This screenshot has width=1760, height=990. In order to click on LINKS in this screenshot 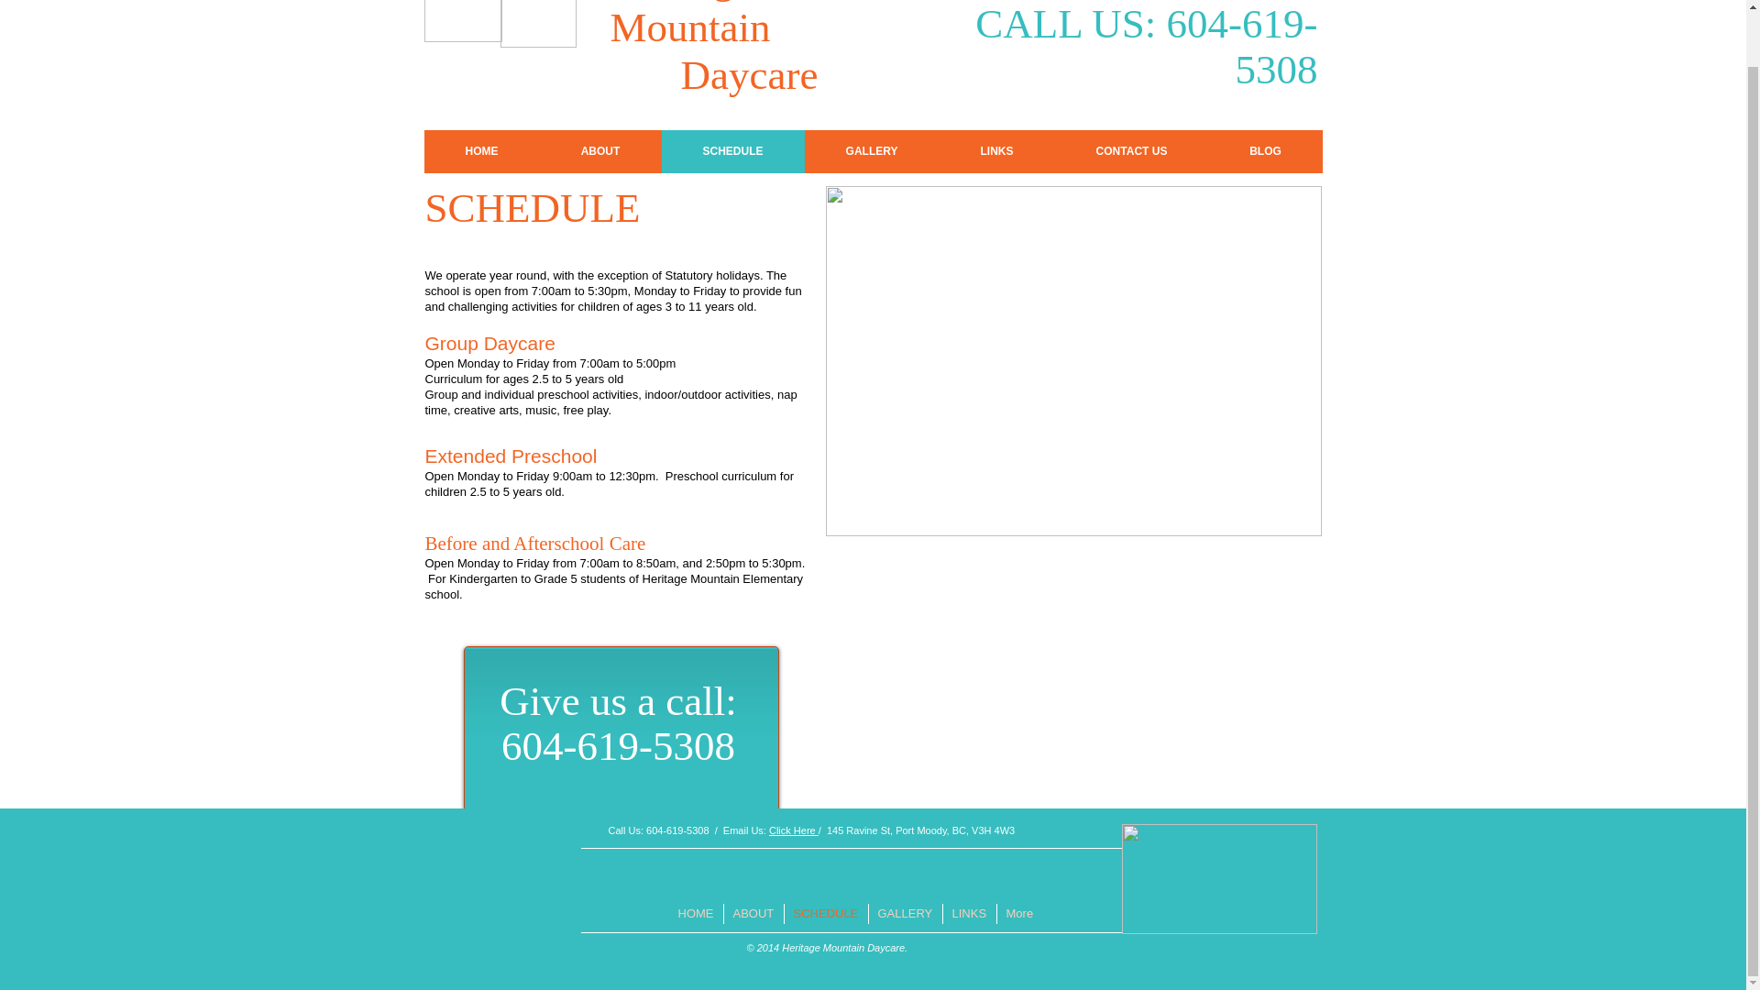, I will do `click(995, 151)`.